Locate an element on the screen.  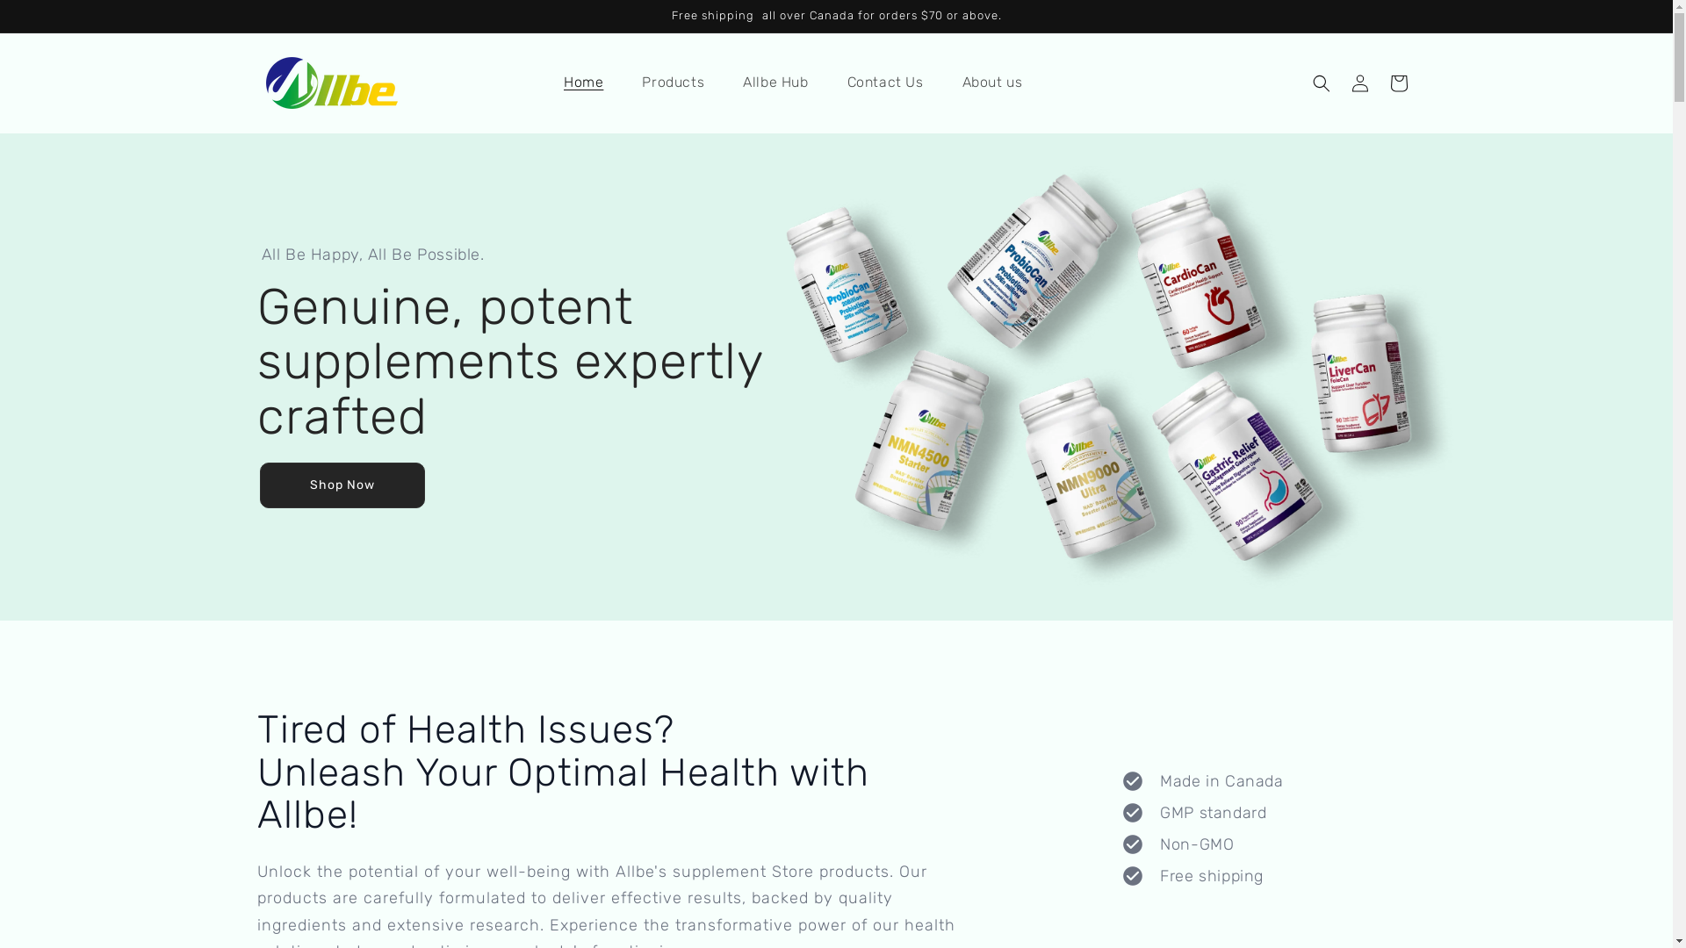
Shop Now is located at coordinates (342, 485).